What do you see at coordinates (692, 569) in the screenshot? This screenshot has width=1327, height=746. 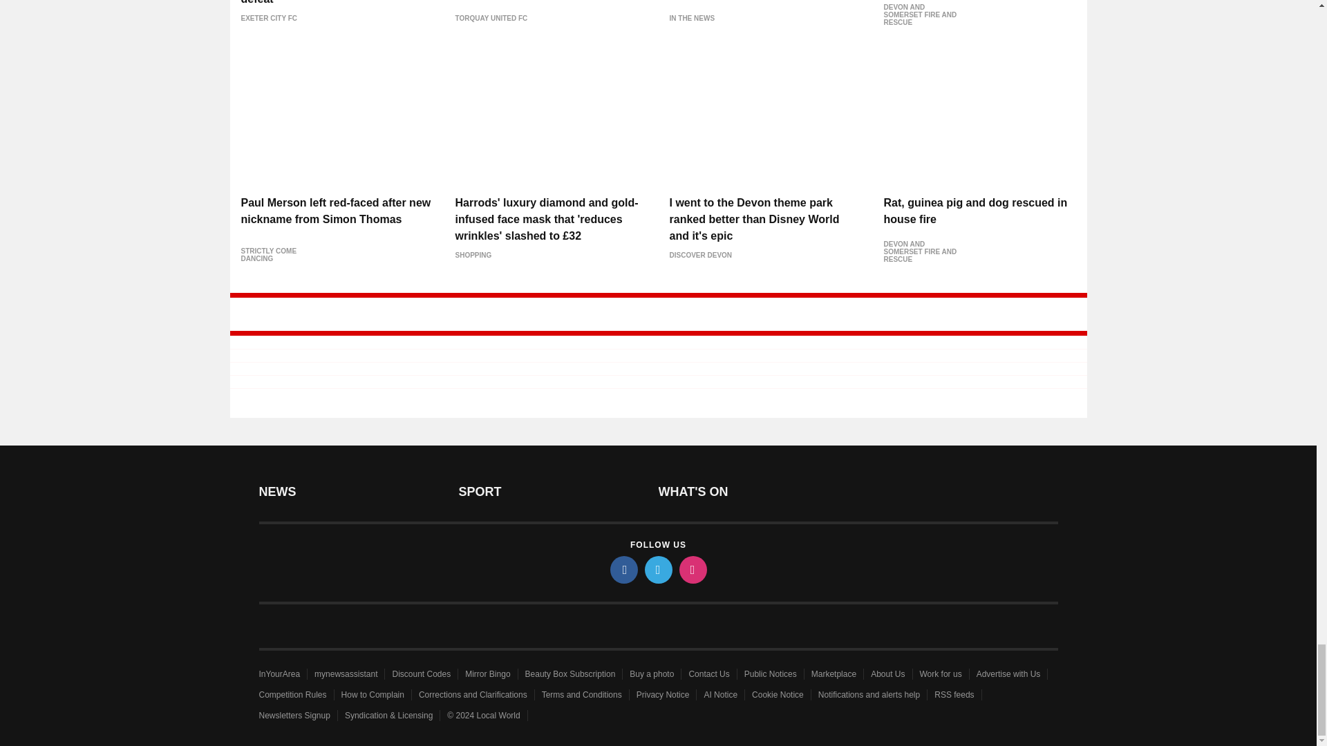 I see `instagram` at bounding box center [692, 569].